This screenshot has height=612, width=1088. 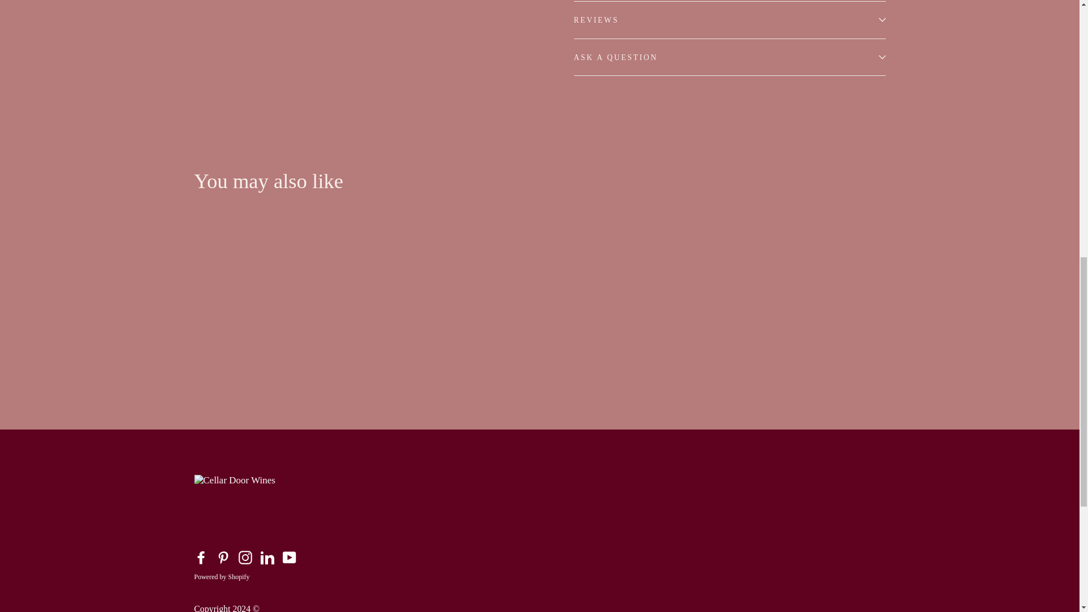 I want to click on Cellar Door Wines on YouTube, so click(x=289, y=558).